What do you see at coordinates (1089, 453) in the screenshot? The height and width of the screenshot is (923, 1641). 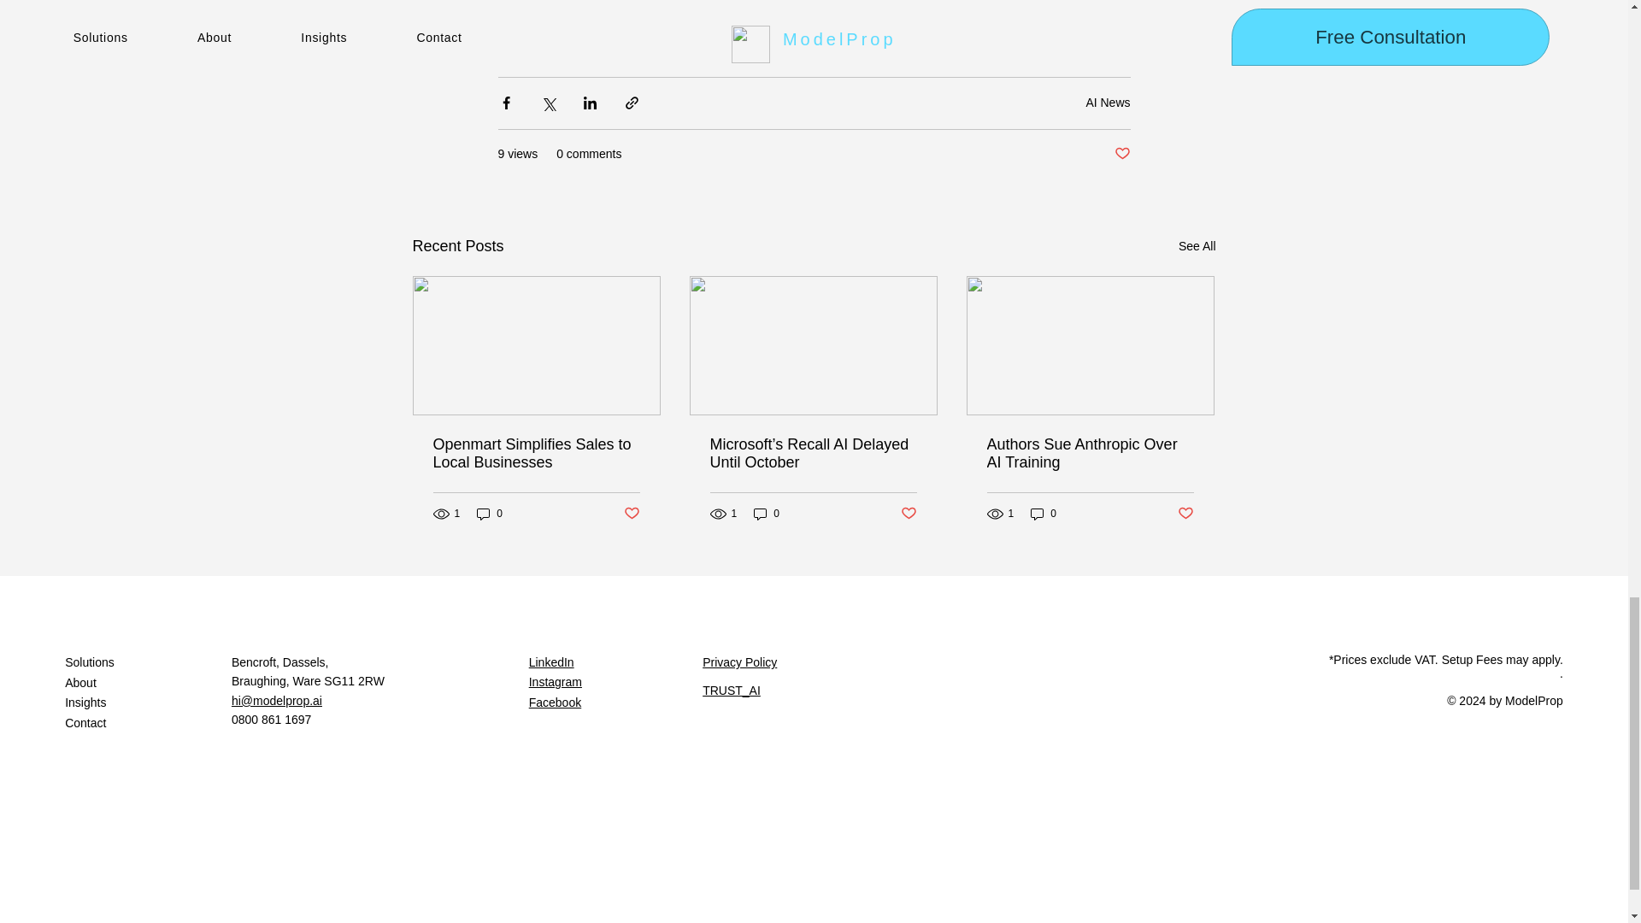 I see `Authors Sue Anthropic Over AI Training` at bounding box center [1089, 453].